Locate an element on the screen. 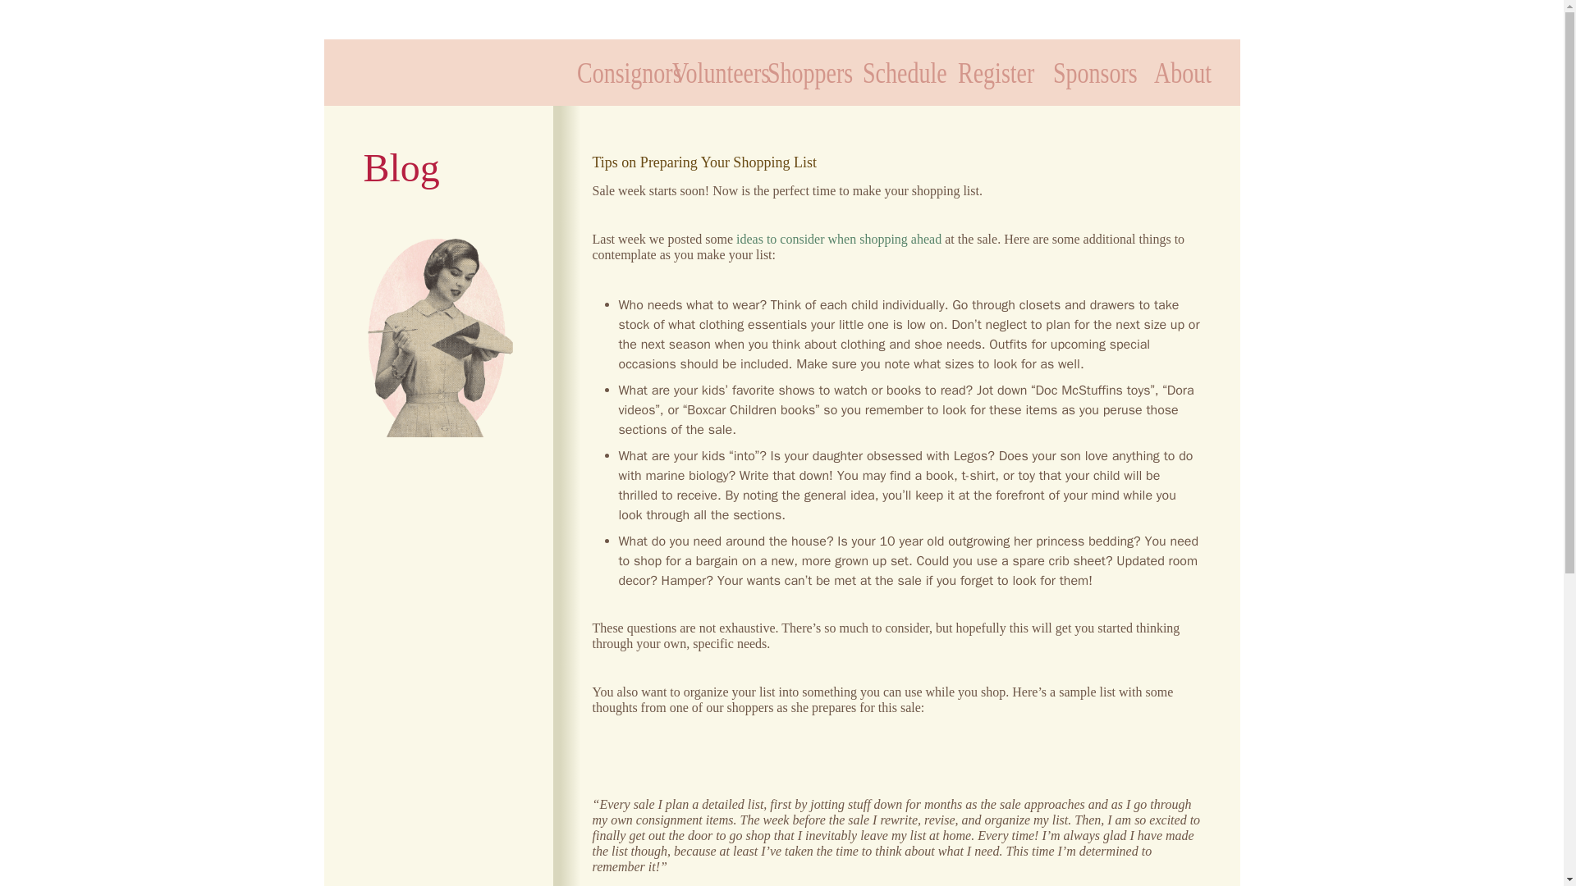 The height and width of the screenshot is (886, 1576). About is located at coordinates (1182, 64).